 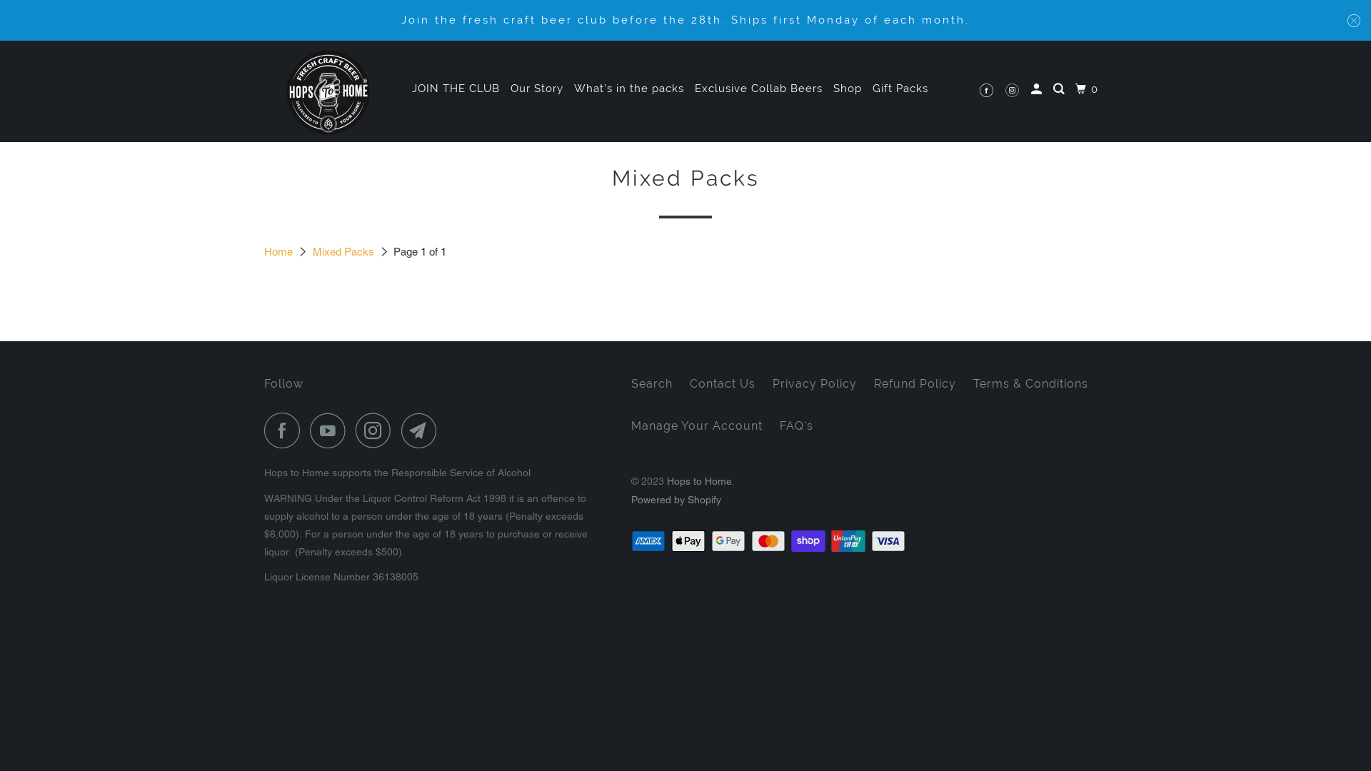 What do you see at coordinates (331, 430) in the screenshot?
I see `Hops to Home on YouTube` at bounding box center [331, 430].